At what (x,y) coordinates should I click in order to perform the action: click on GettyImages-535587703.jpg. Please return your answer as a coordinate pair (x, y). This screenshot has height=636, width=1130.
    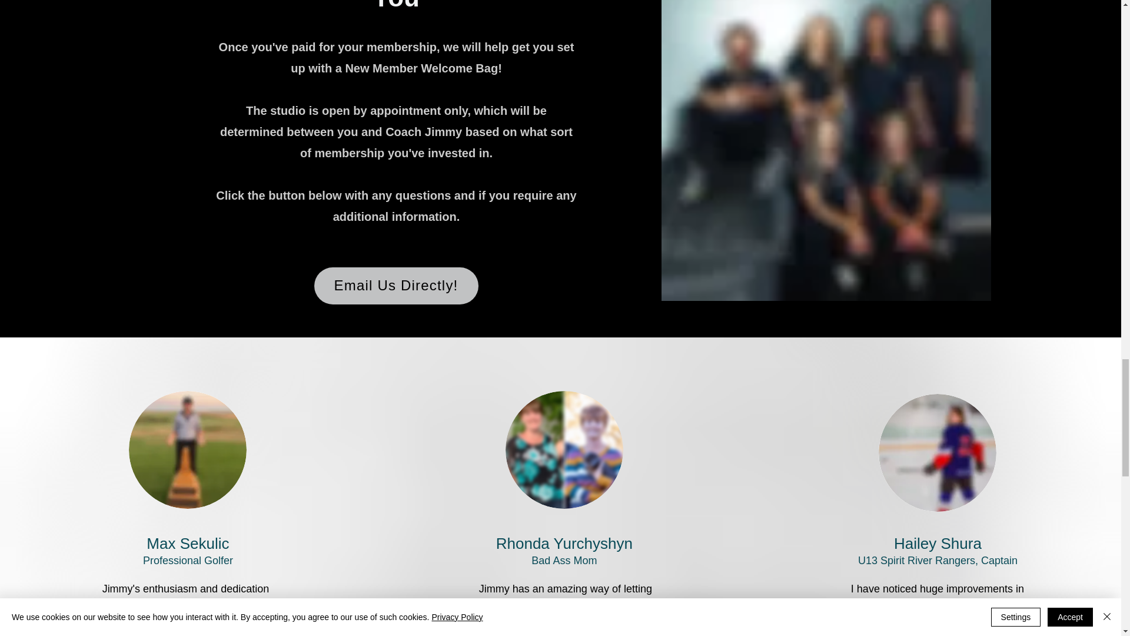
    Looking at the image, I should click on (187, 450).